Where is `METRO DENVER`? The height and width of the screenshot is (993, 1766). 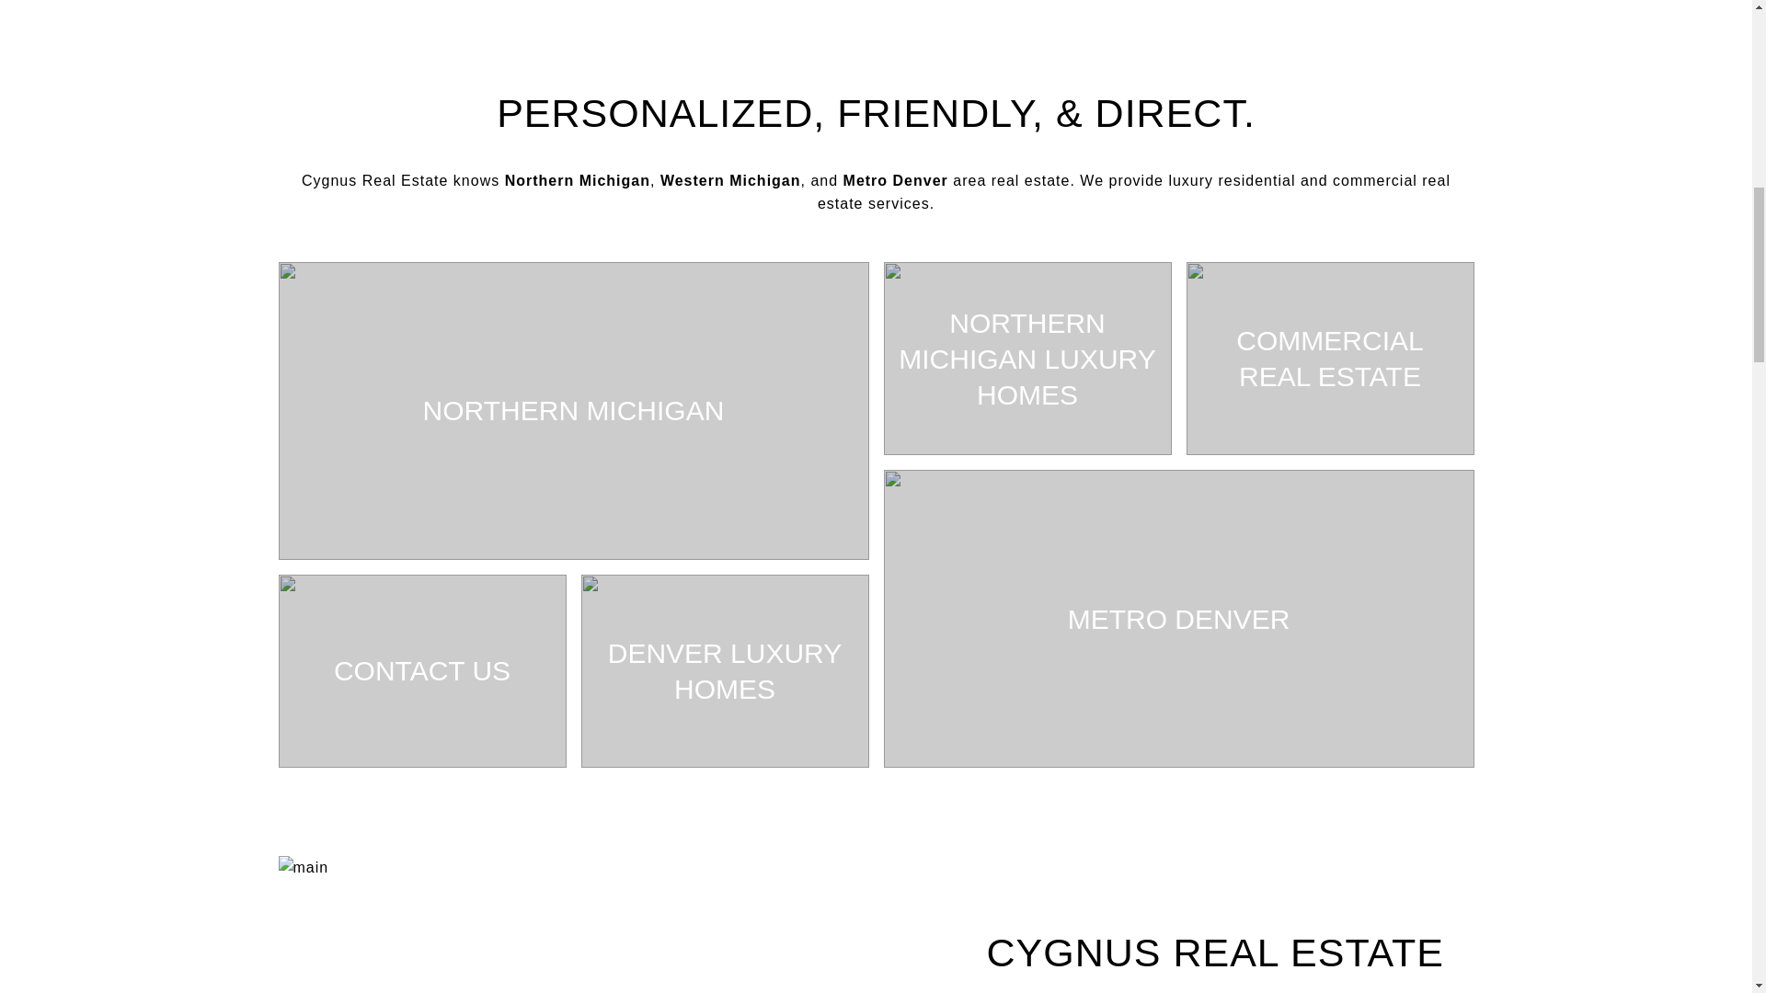 METRO DENVER is located at coordinates (1177, 618).